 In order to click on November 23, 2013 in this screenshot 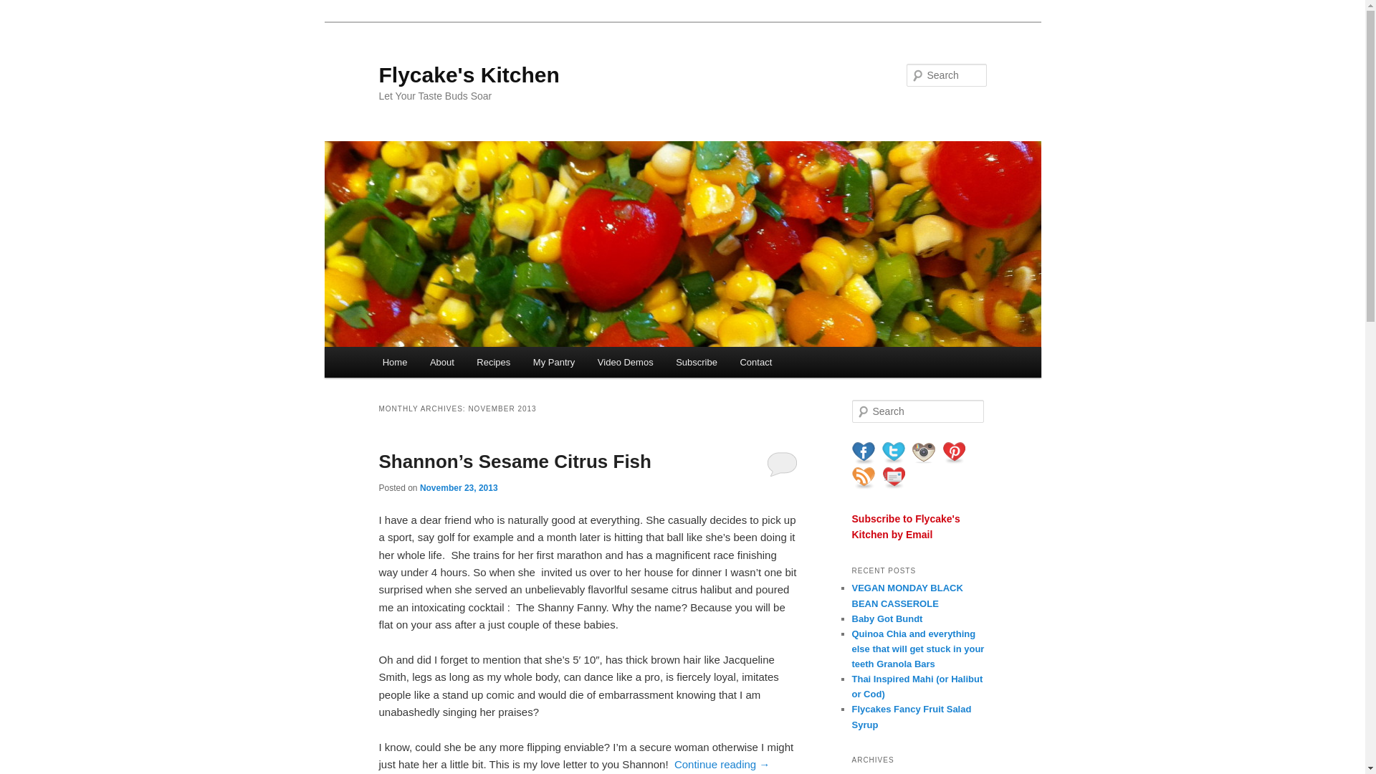, I will do `click(459, 487)`.